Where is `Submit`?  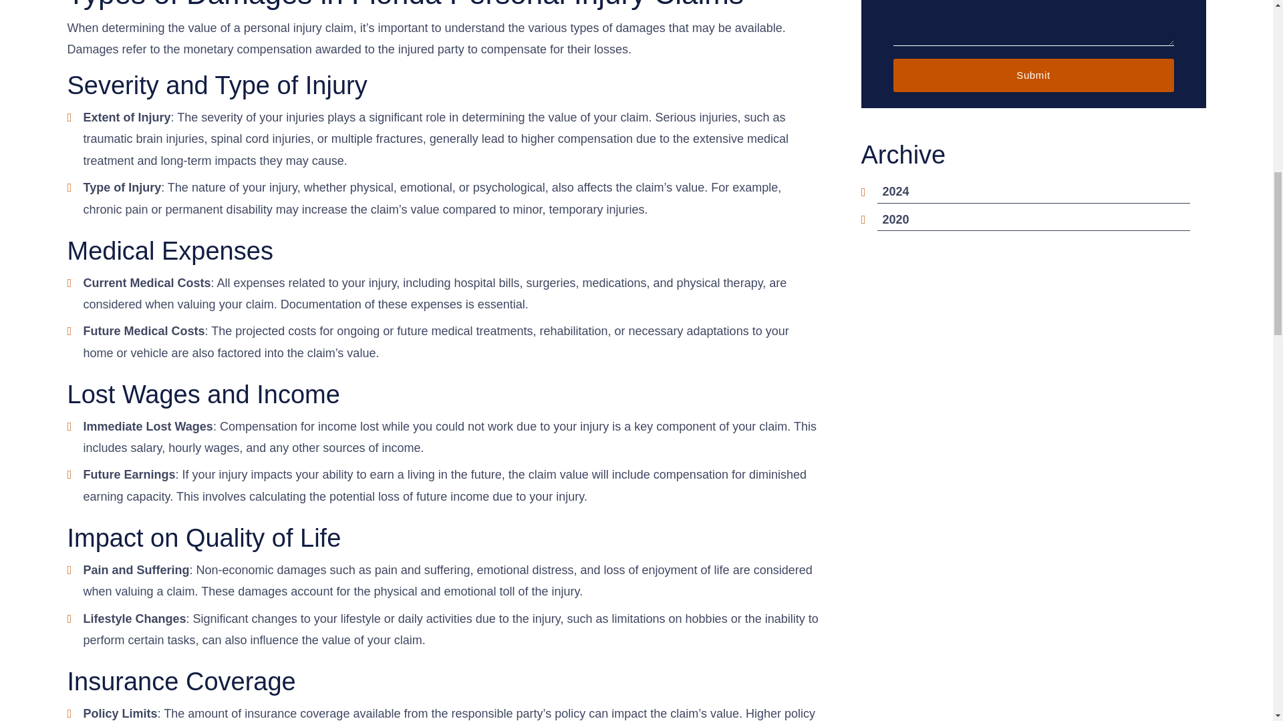
Submit is located at coordinates (1033, 75).